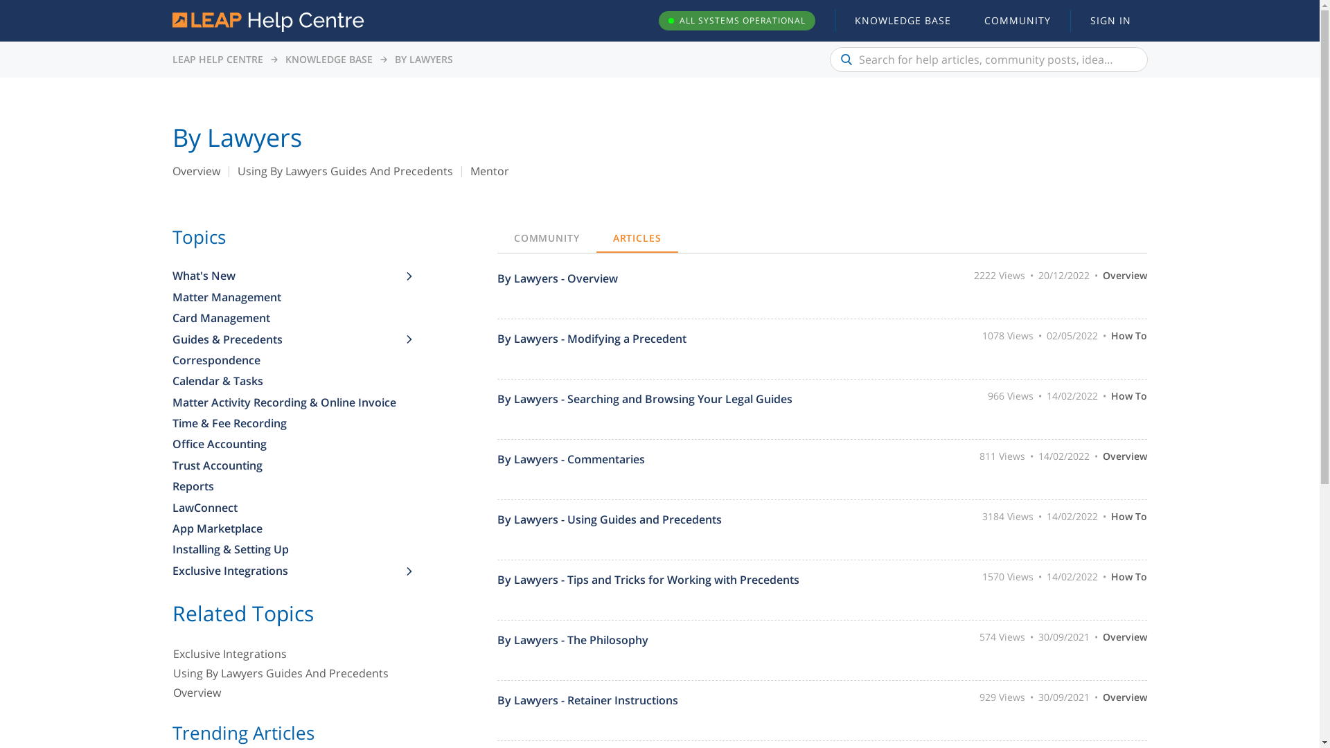  What do you see at coordinates (409, 569) in the screenshot?
I see `Expand Tree Branch` at bounding box center [409, 569].